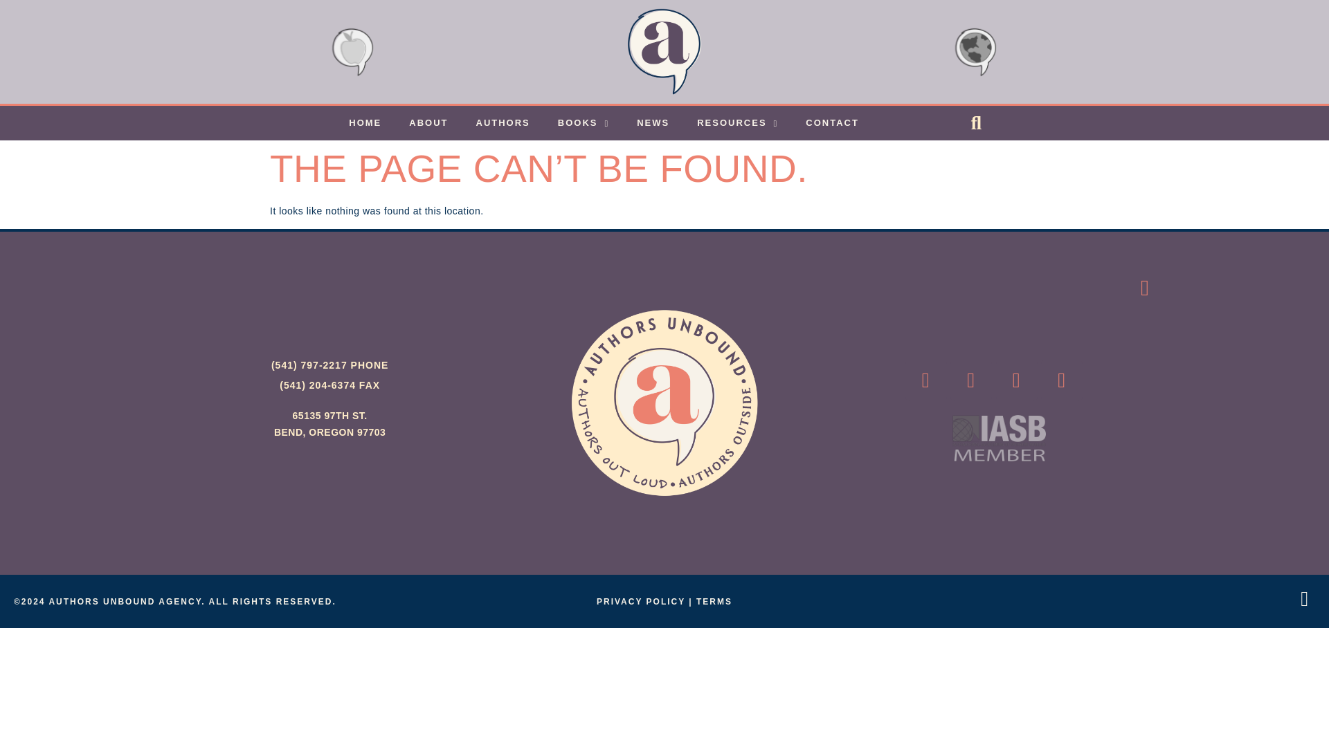  I want to click on AUTHORS, so click(503, 123).